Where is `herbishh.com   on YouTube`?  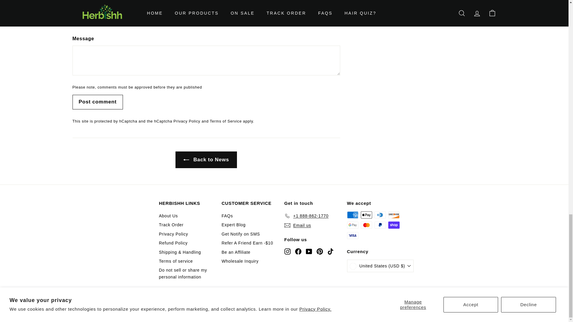 herbishh.com   on YouTube is located at coordinates (309, 251).